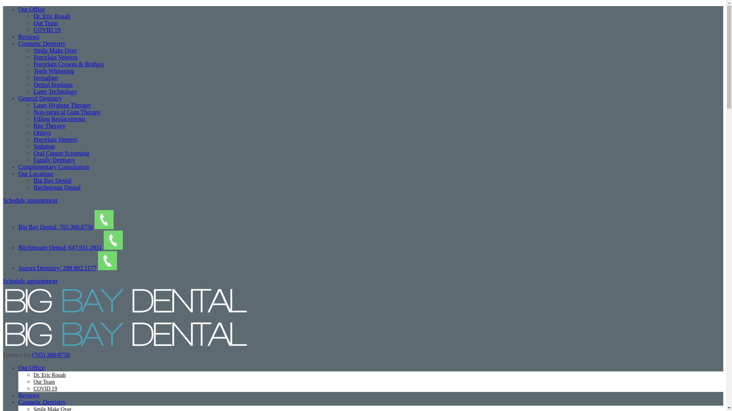 This screenshot has height=411, width=732. What do you see at coordinates (36, 174) in the screenshot?
I see `Our Locations` at bounding box center [36, 174].